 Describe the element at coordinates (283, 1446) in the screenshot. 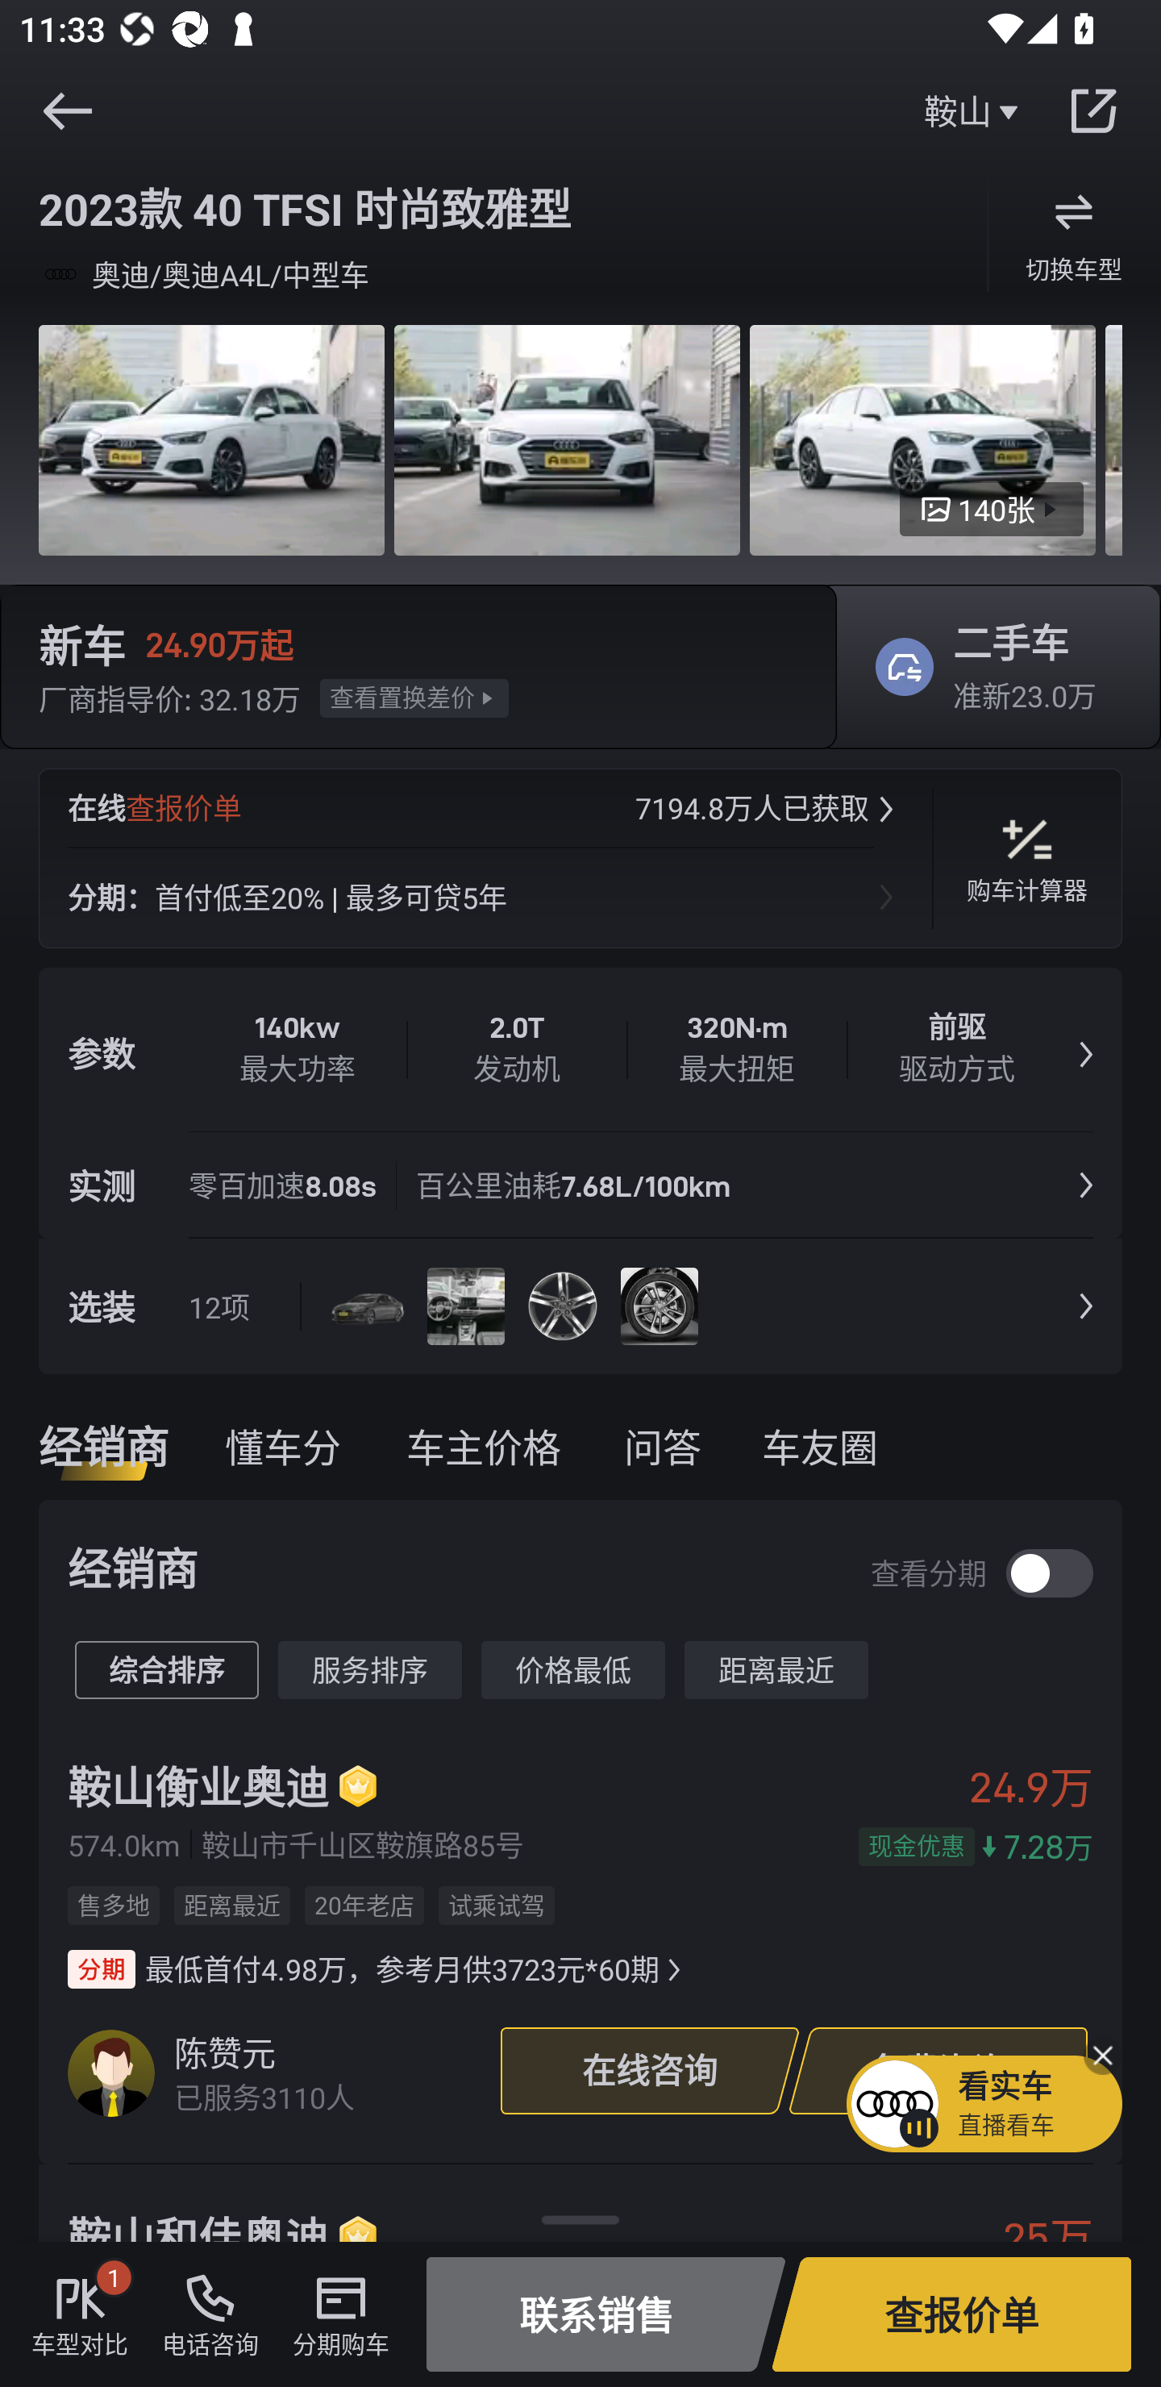

I see `懂车分` at that location.